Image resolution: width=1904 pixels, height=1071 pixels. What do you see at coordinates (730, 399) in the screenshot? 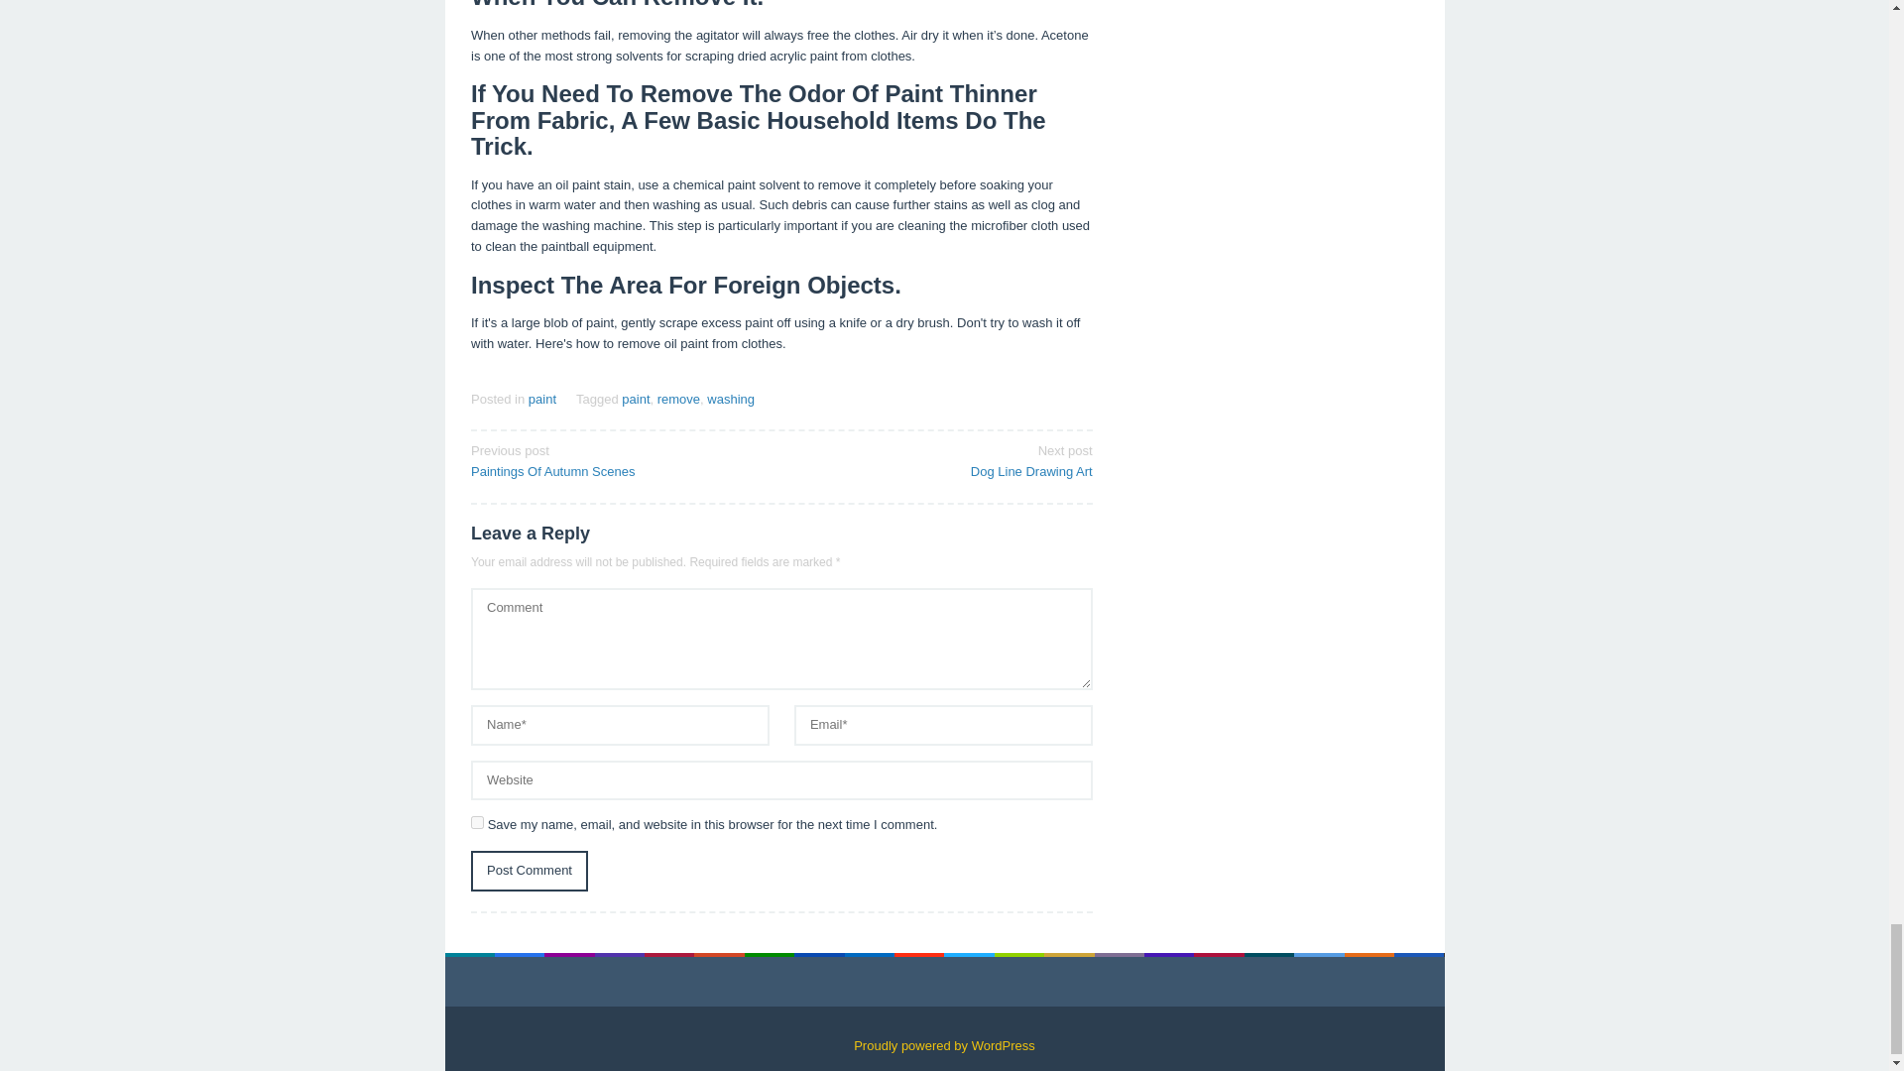
I see `washing` at bounding box center [730, 399].